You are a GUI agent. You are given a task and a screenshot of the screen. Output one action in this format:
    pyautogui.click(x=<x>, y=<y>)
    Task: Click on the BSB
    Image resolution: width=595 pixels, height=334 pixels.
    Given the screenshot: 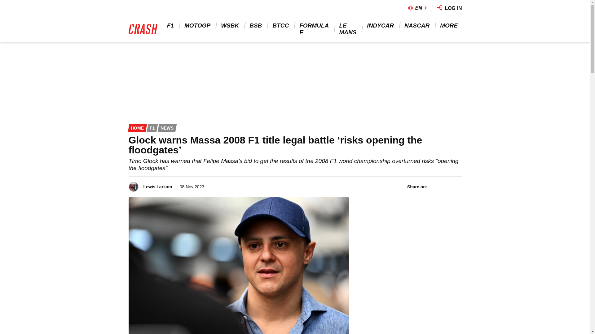 What is the action you would take?
    pyautogui.click(x=256, y=25)
    